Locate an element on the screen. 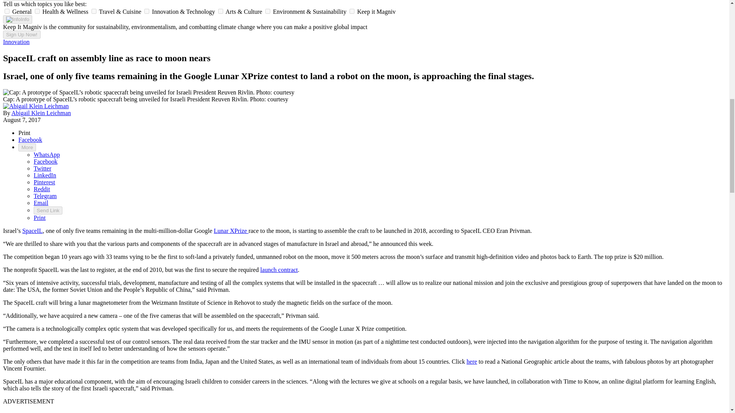  4 is located at coordinates (220, 11).